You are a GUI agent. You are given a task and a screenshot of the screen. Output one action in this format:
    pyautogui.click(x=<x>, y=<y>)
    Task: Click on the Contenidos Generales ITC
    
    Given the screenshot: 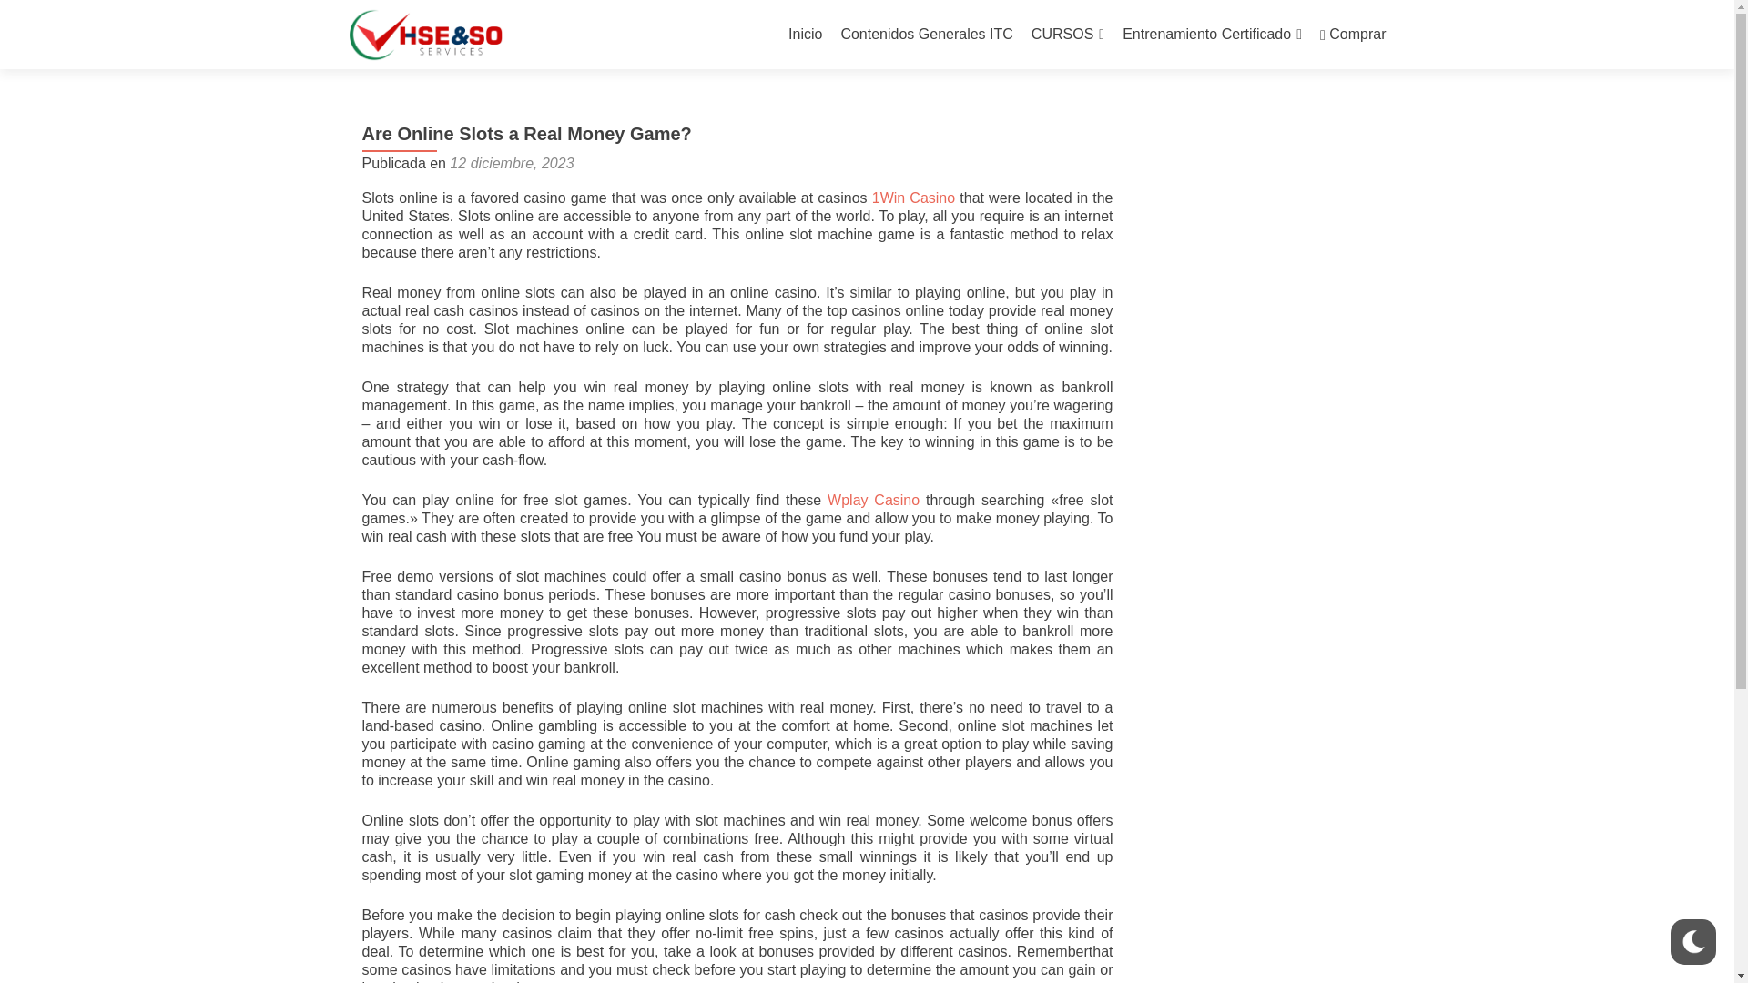 What is the action you would take?
    pyautogui.click(x=926, y=35)
    